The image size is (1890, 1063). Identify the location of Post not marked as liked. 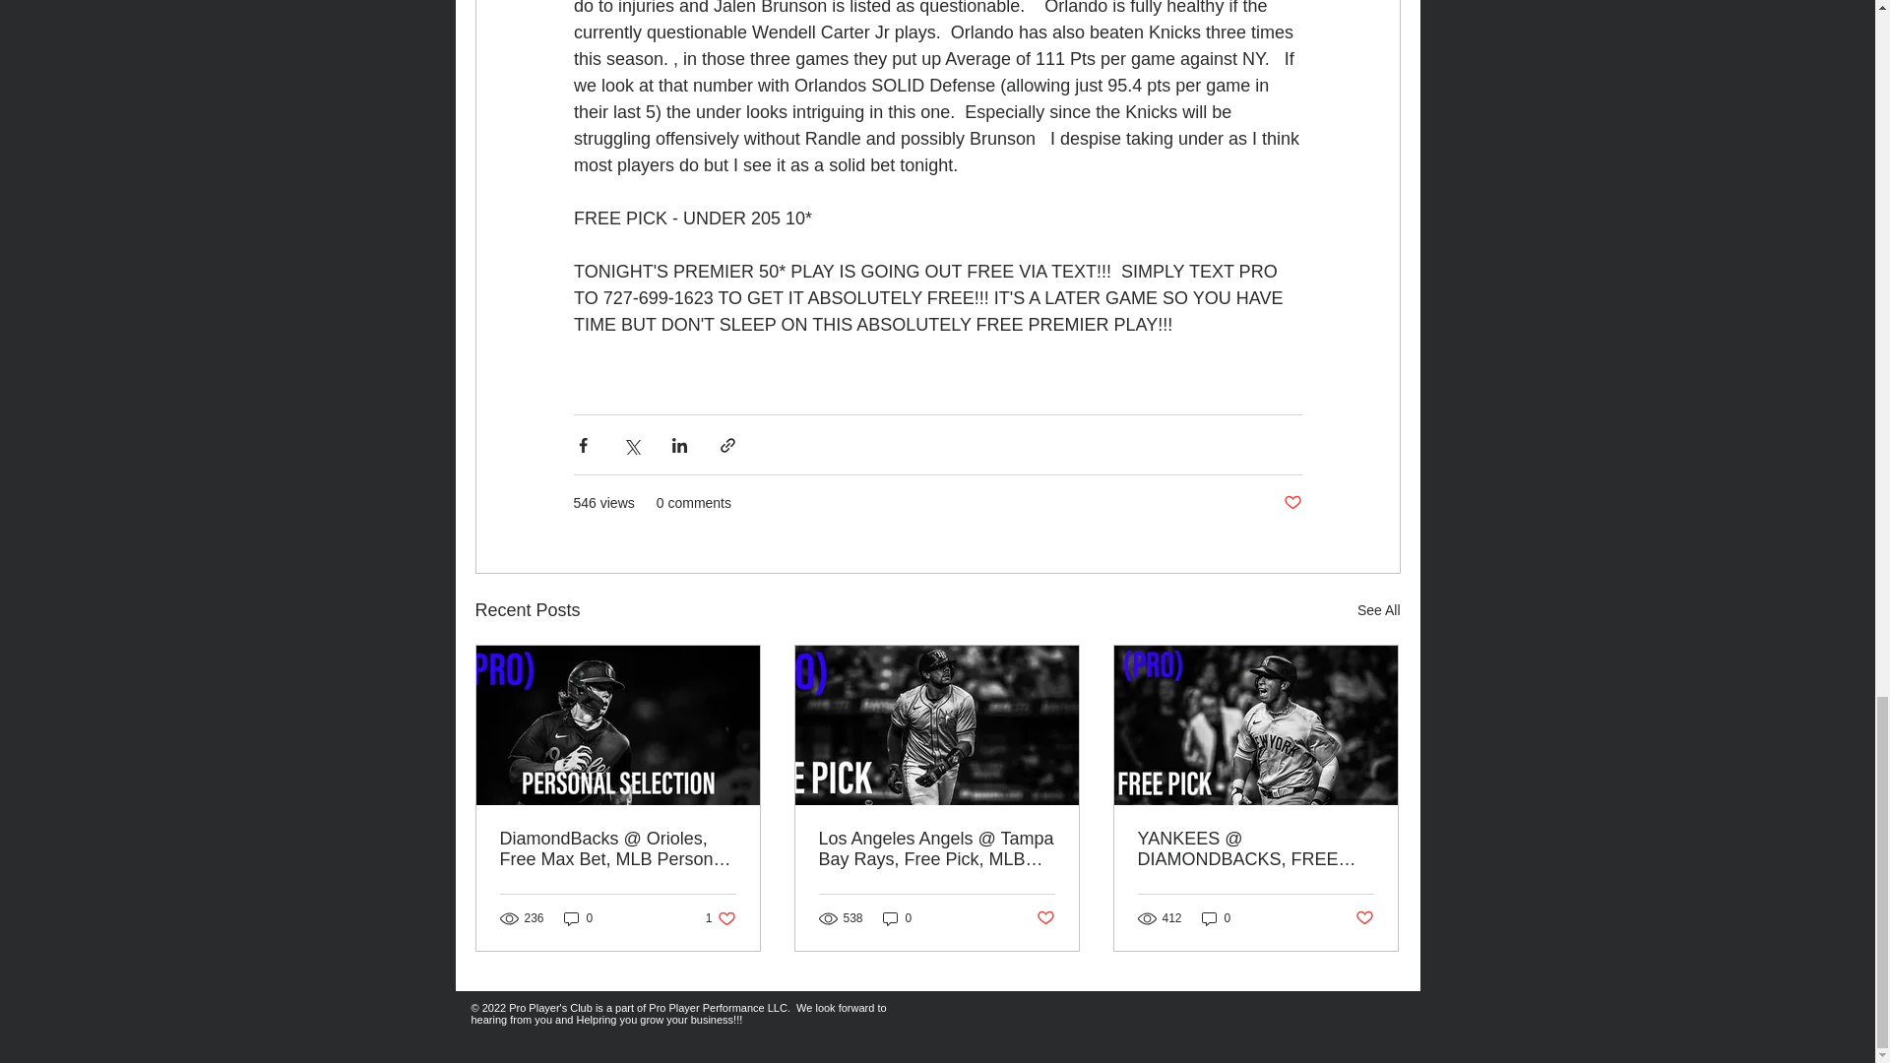
(1045, 918).